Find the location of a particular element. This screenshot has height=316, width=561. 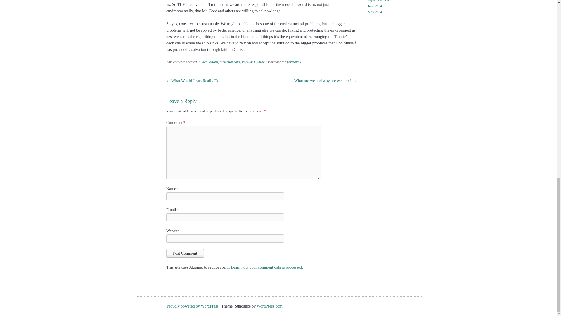

Miscellaneous is located at coordinates (230, 62).